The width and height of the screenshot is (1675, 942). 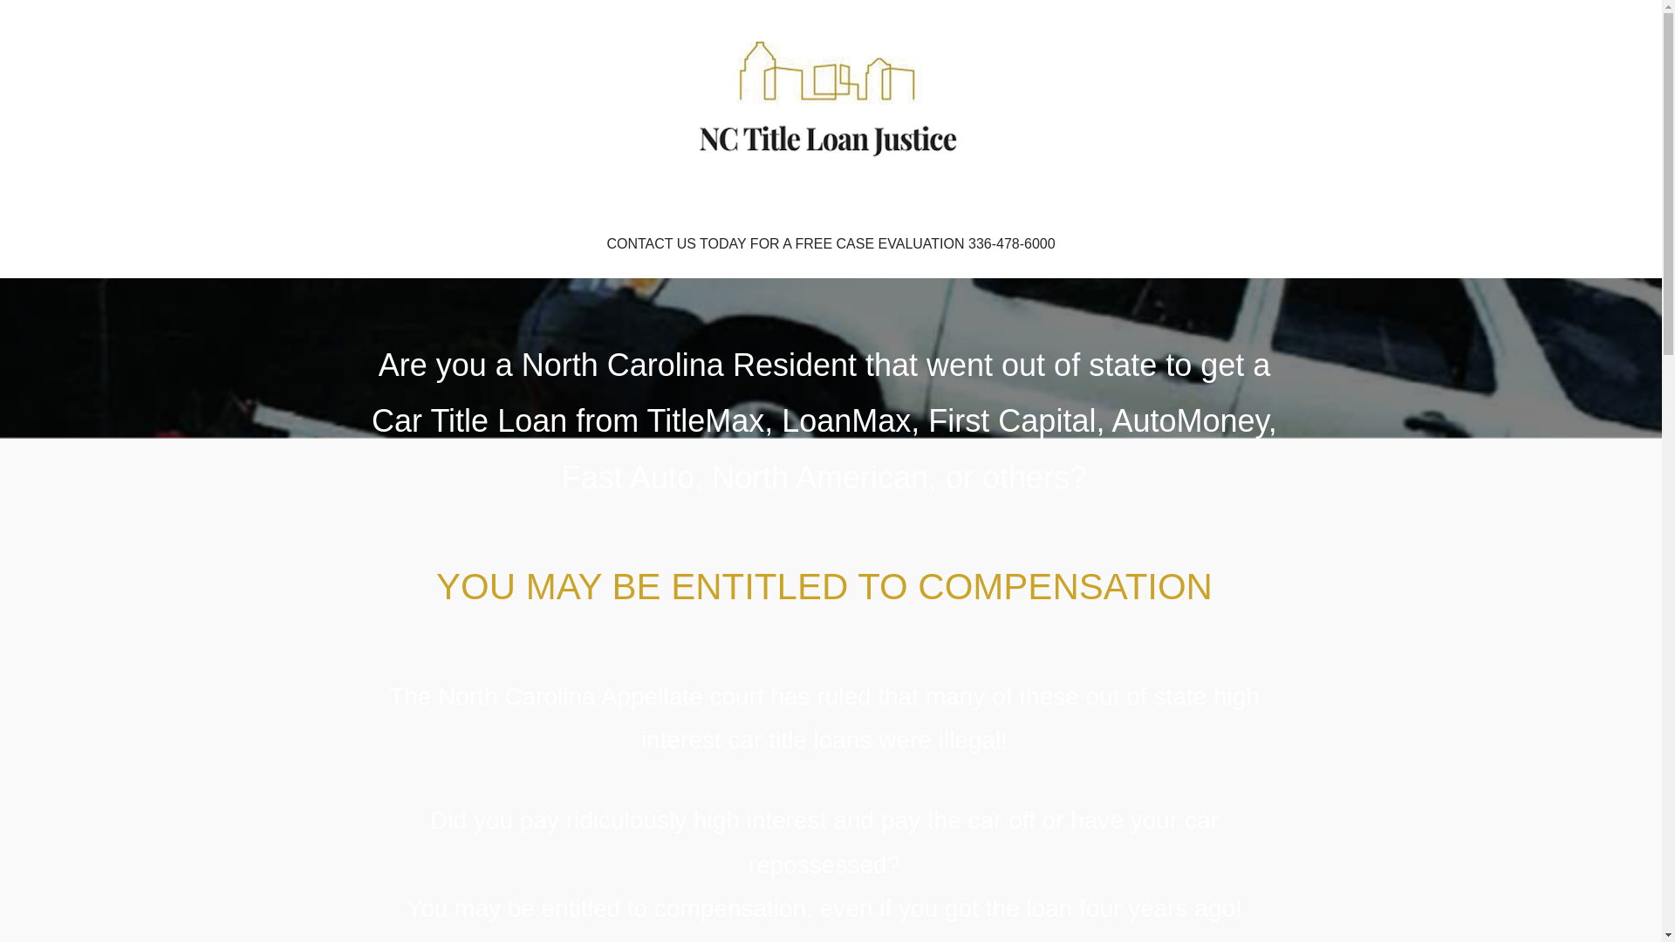 I want to click on NC Title Loan Justice, so click(x=511, y=206).